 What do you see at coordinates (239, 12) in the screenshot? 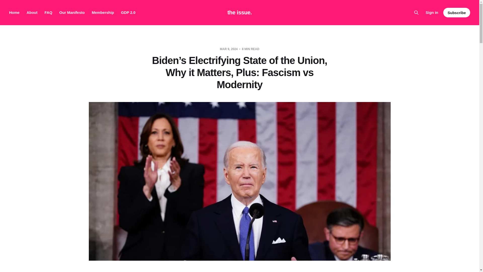
I see `the issue.` at bounding box center [239, 12].